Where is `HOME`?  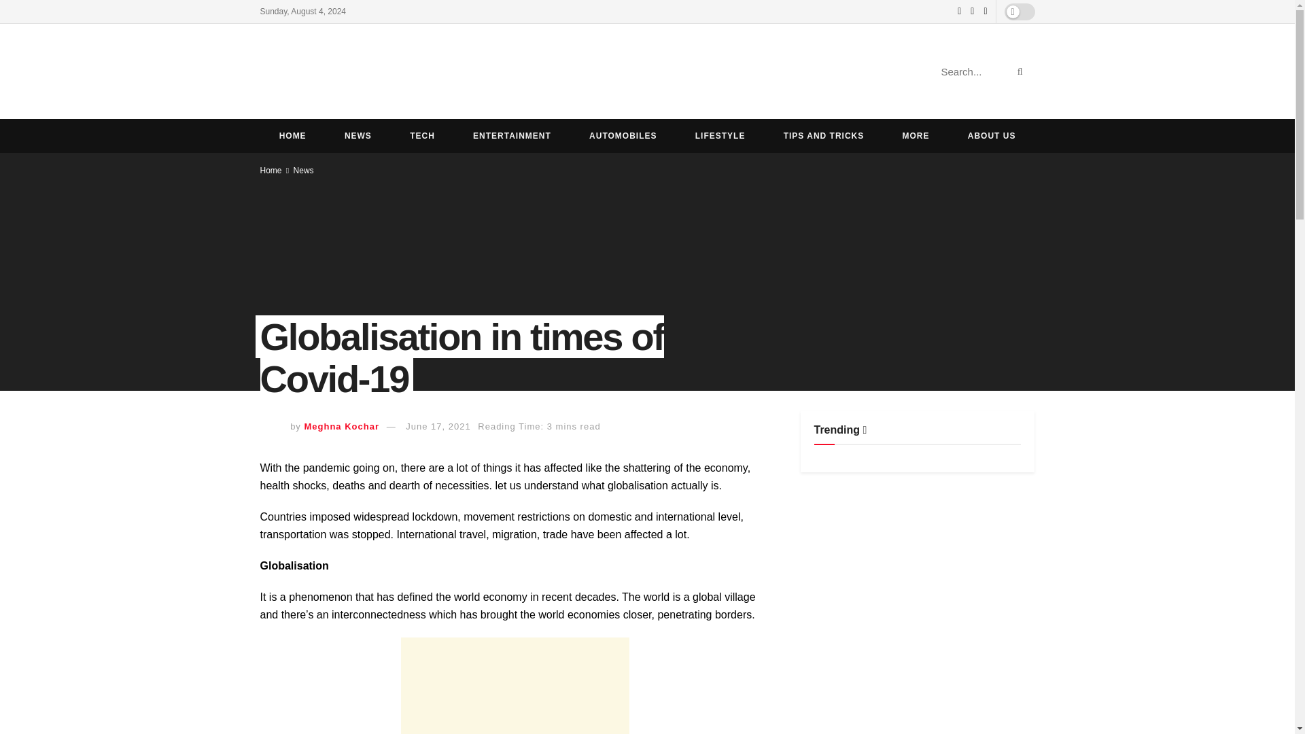
HOME is located at coordinates (292, 135).